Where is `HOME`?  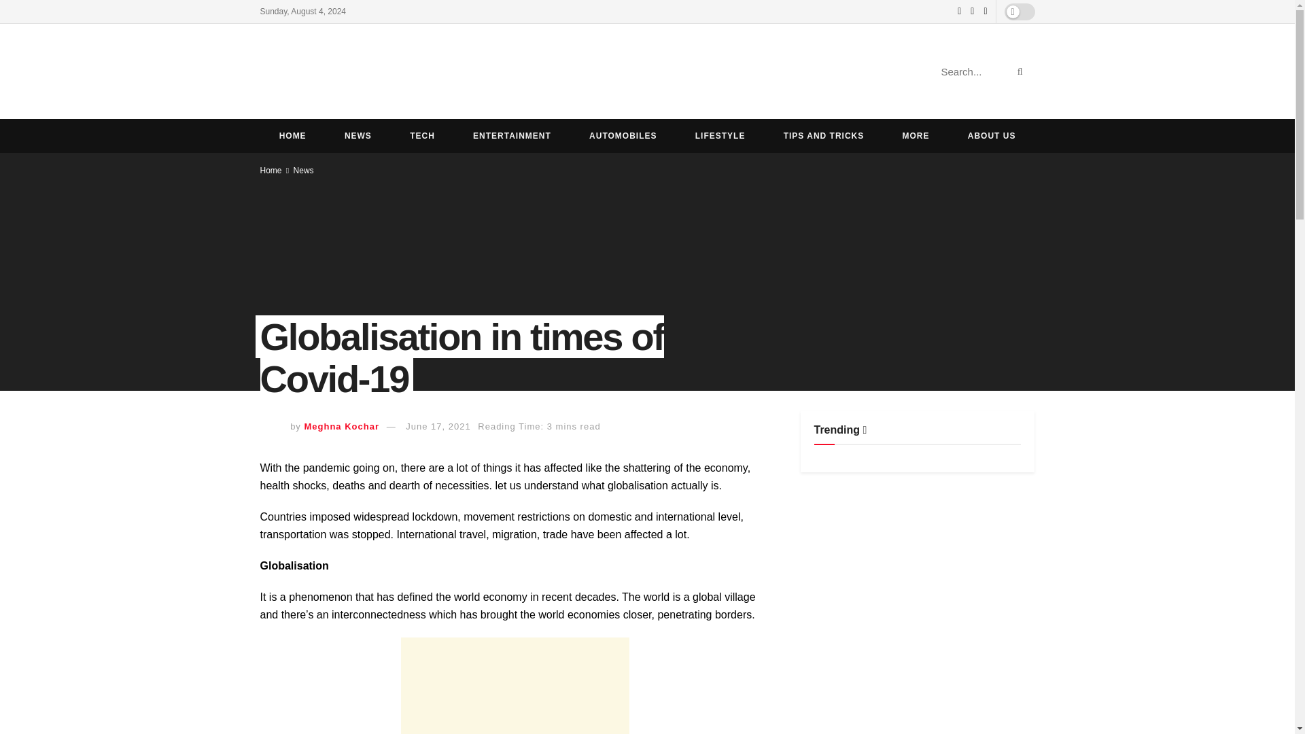
HOME is located at coordinates (292, 135).